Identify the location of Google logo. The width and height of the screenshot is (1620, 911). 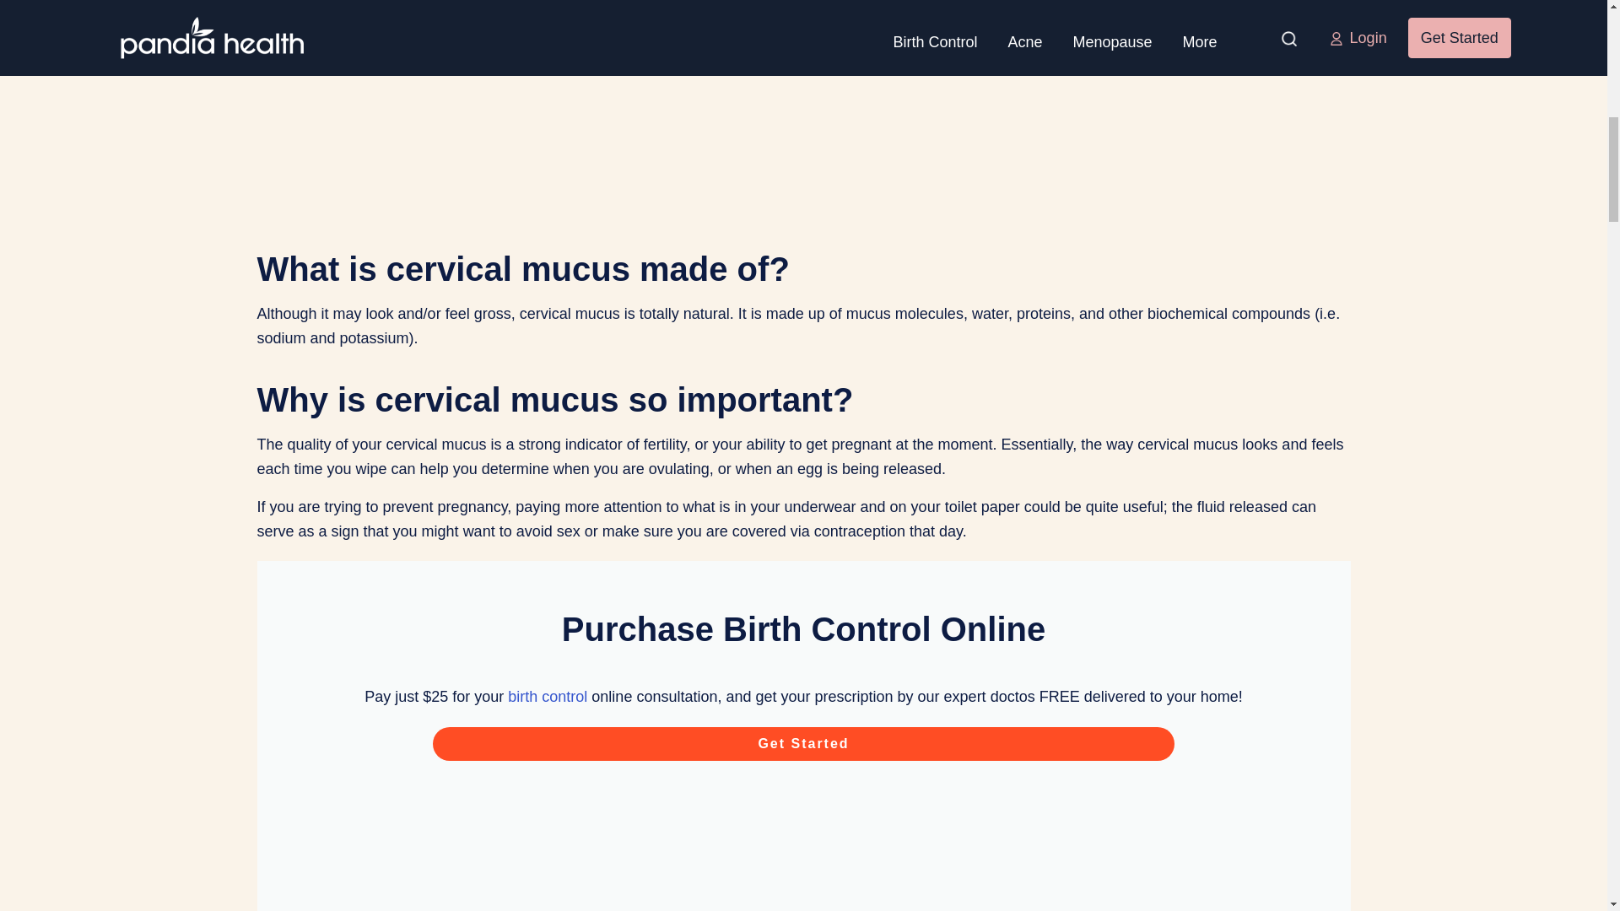
(803, 818).